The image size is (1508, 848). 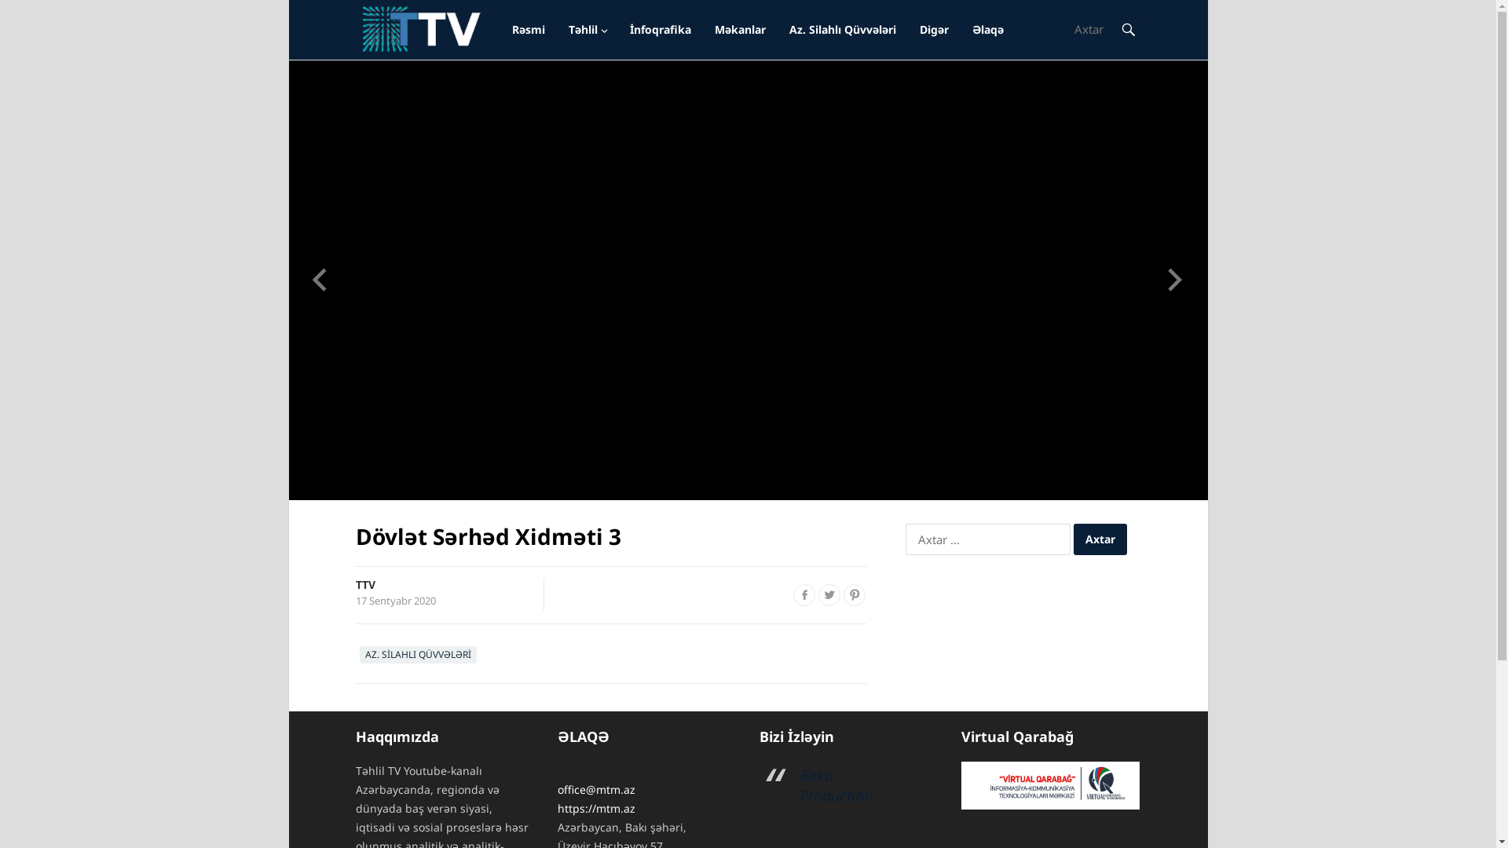 I want to click on Share on Twitter, so click(x=829, y=595).